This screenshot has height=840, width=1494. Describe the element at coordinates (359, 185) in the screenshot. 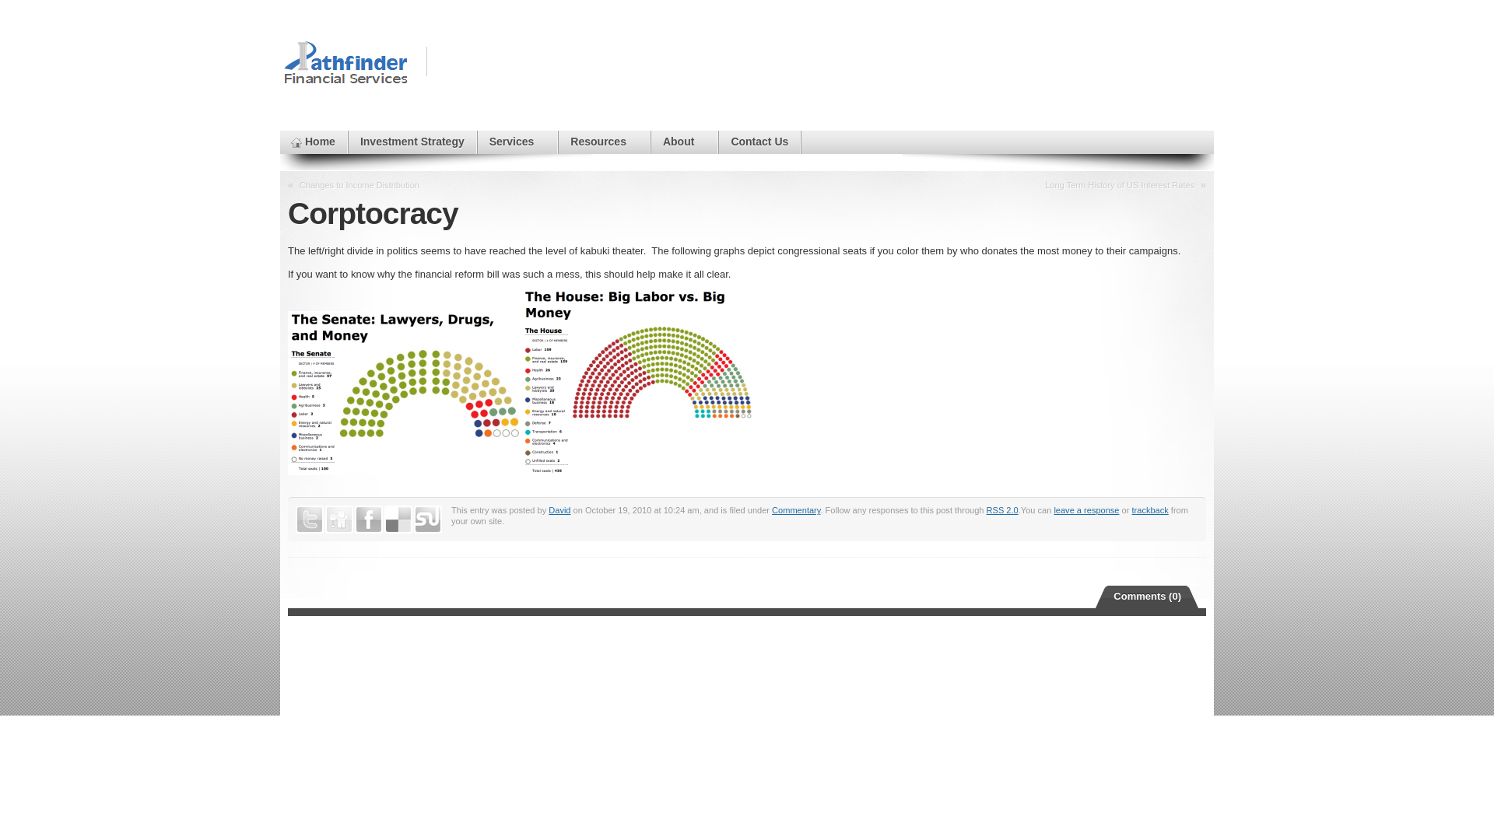

I see `Changes to Income Distribution` at that location.